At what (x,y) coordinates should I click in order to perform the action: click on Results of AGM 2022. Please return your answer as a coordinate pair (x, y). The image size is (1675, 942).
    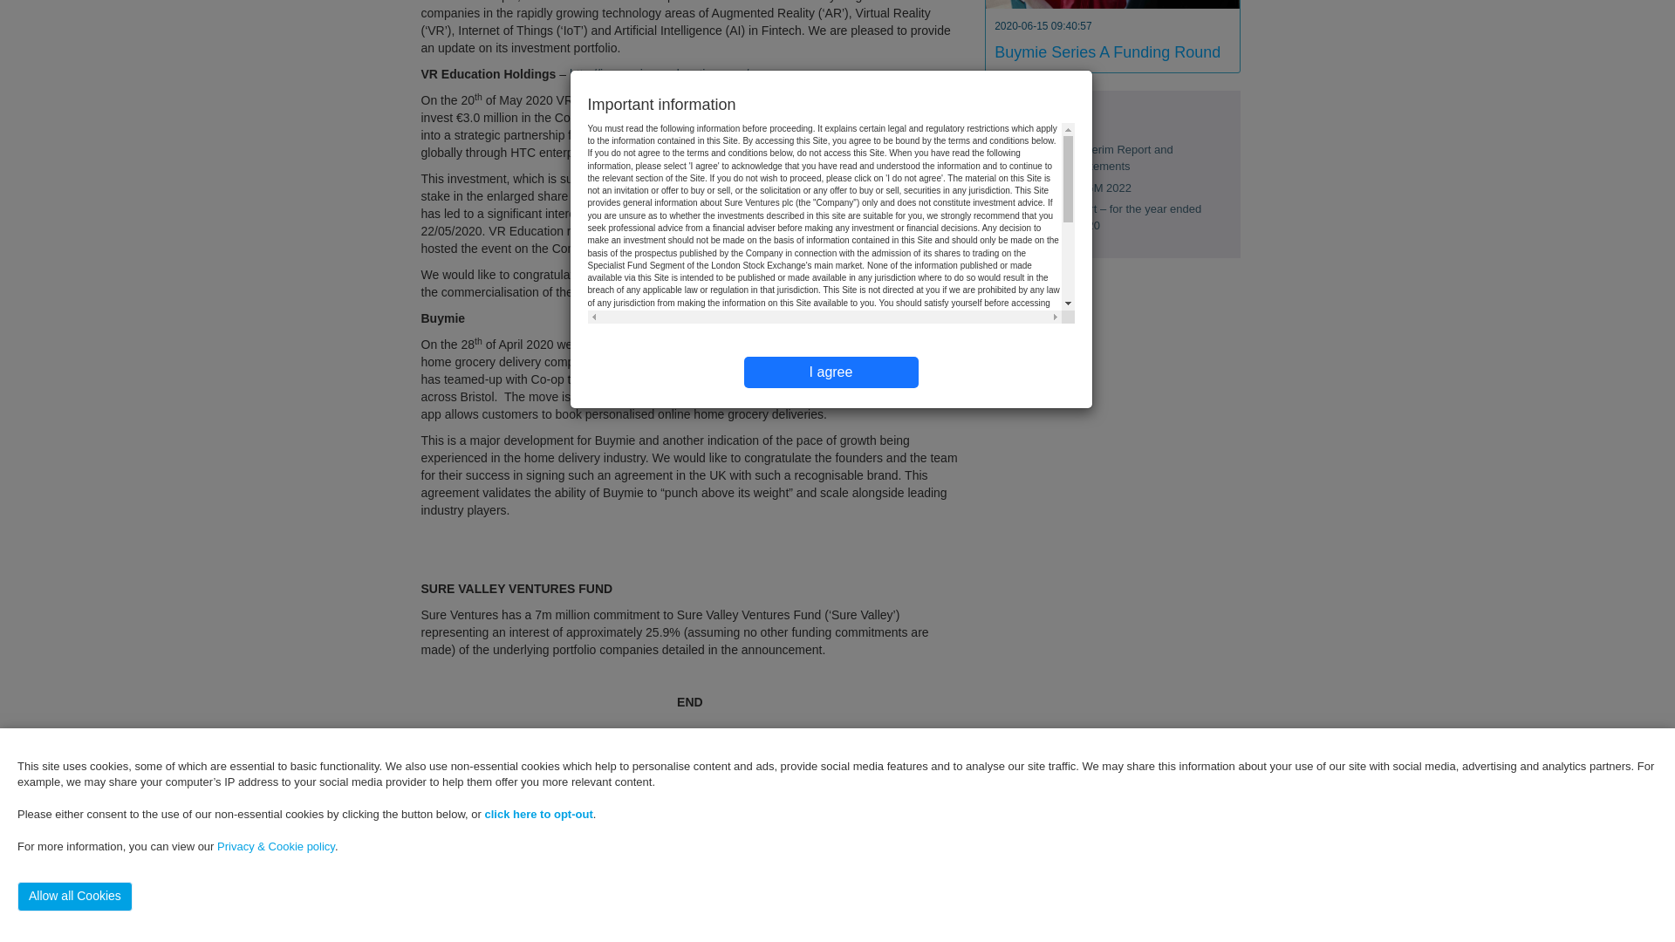
    Looking at the image, I should click on (1077, 188).